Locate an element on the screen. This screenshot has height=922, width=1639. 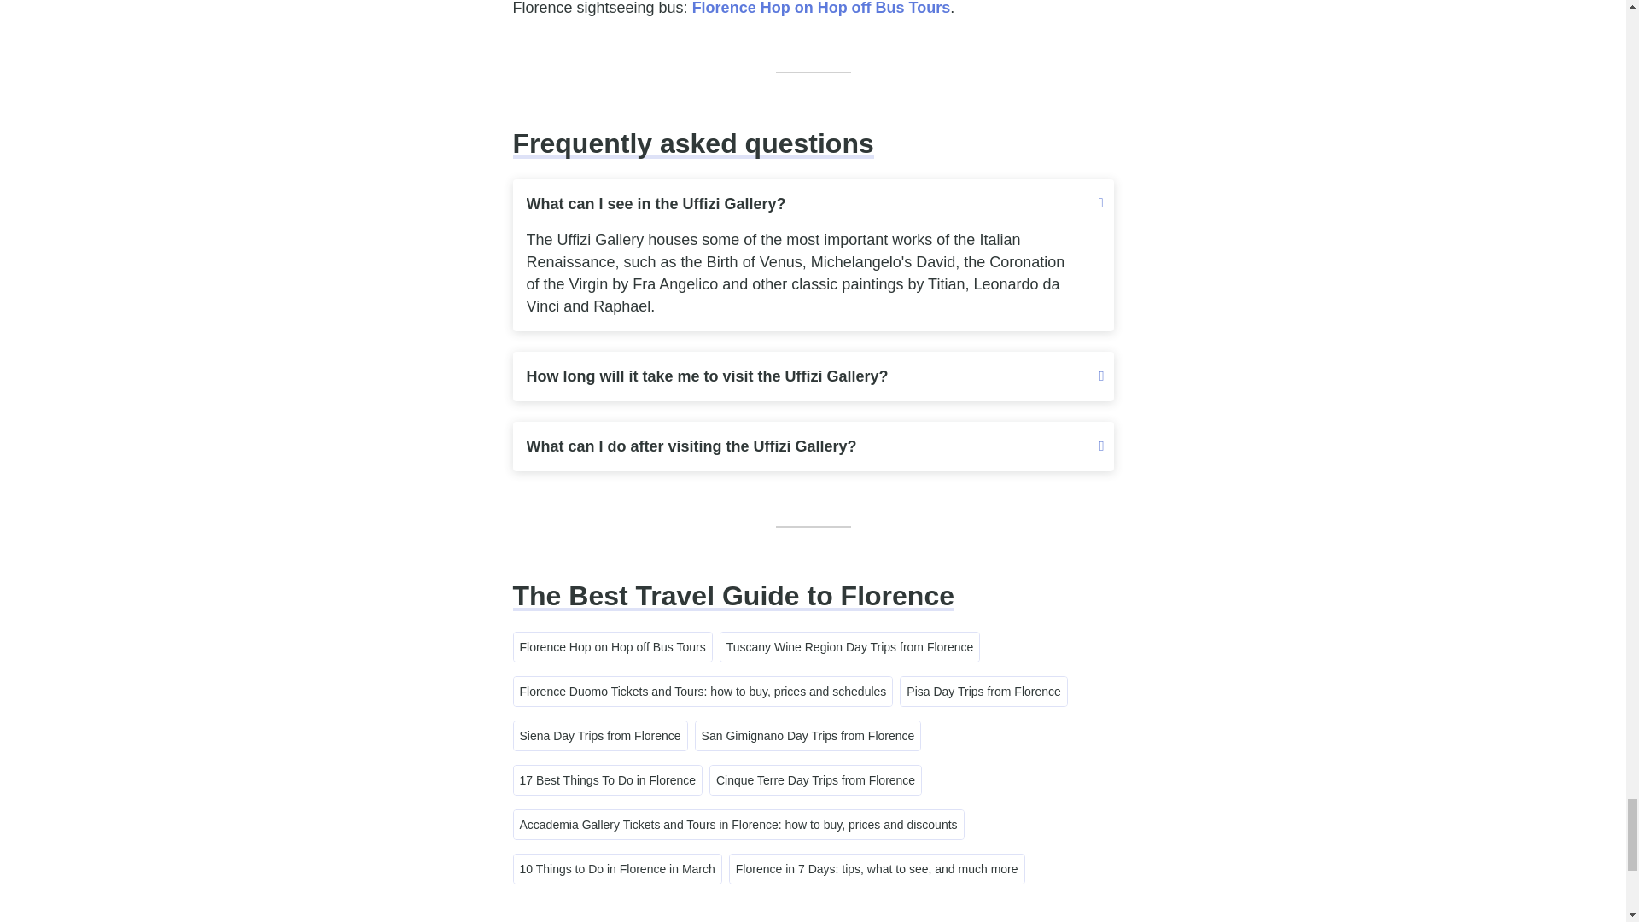
Cinque Terre Day Trips from Florence is located at coordinates (815, 780).